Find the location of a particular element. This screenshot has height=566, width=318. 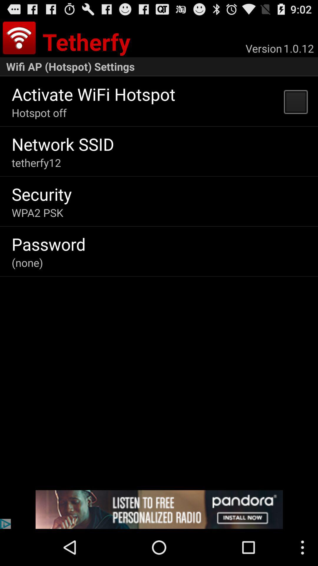

flip until the hotspot off app is located at coordinates (39, 113).